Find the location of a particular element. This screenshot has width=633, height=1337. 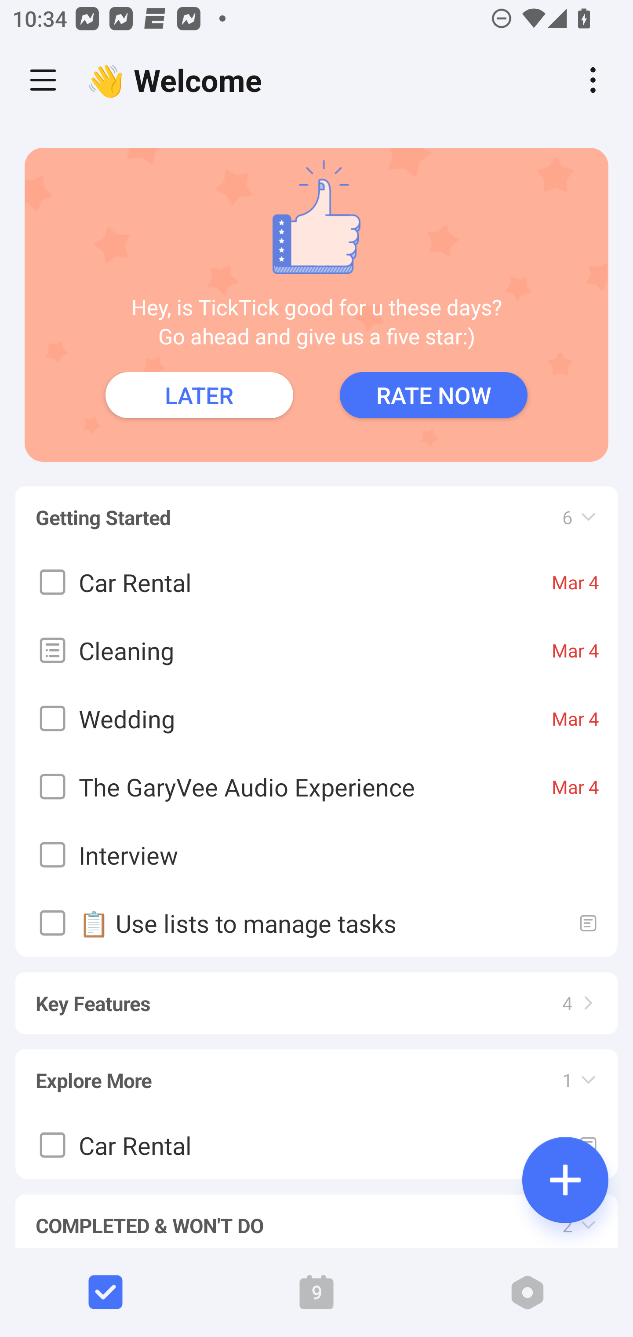

The GaryVee Audio Experience Mar 4 is located at coordinates (316, 786).